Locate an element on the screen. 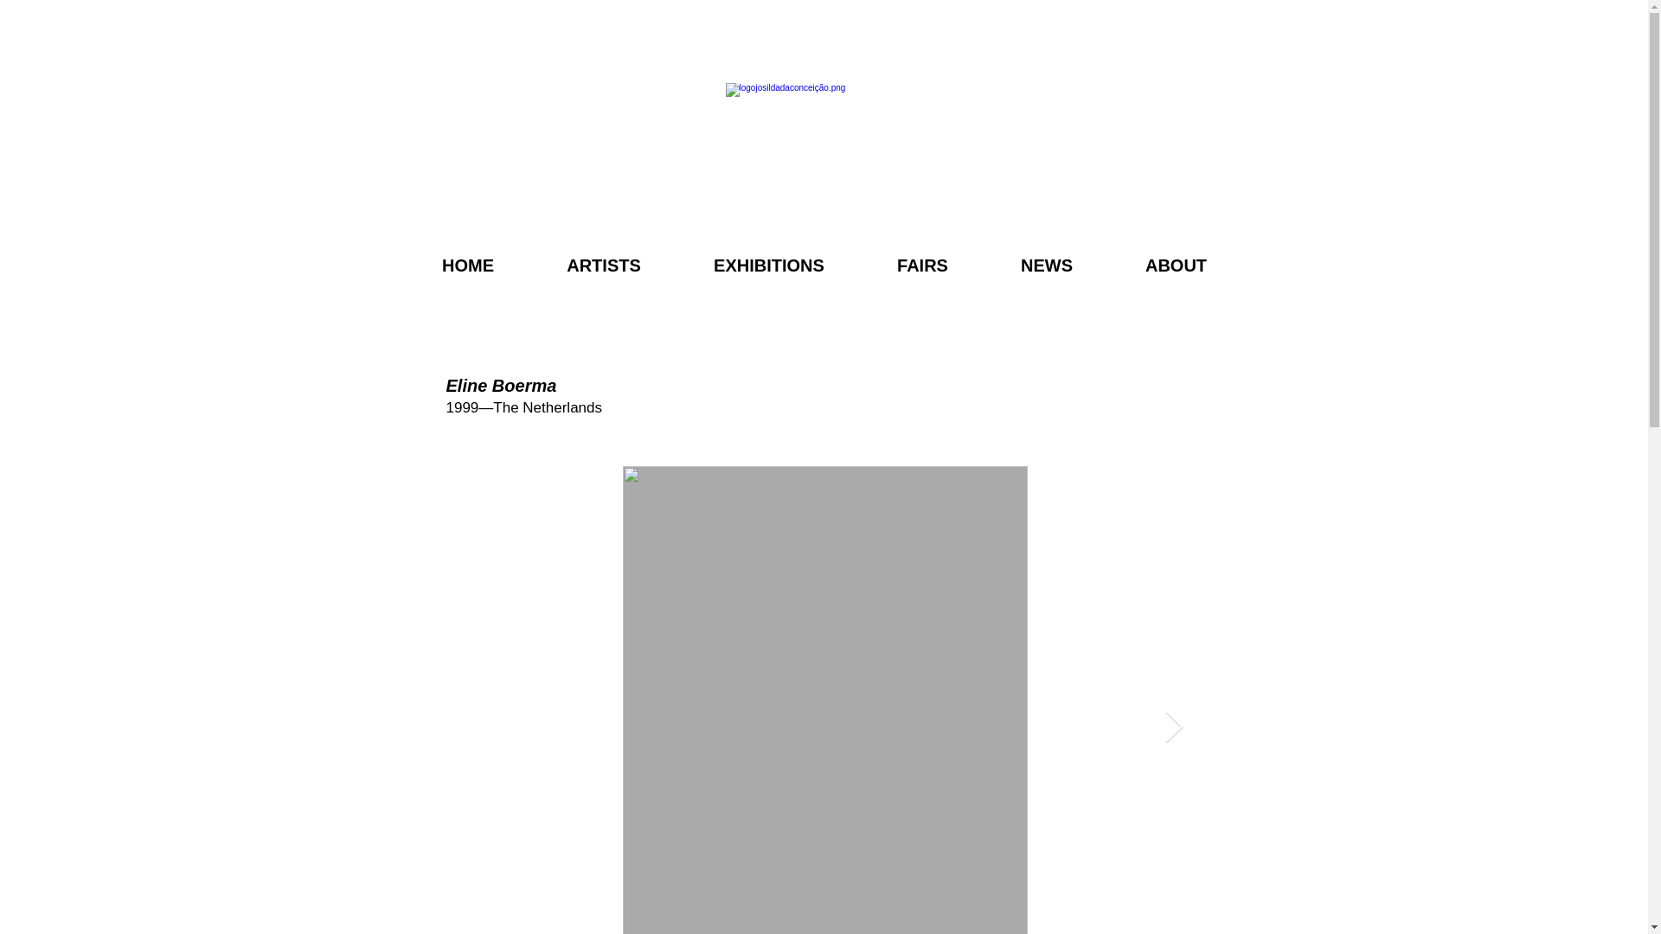 The image size is (1661, 934). ABOUT is located at coordinates (1176, 265).